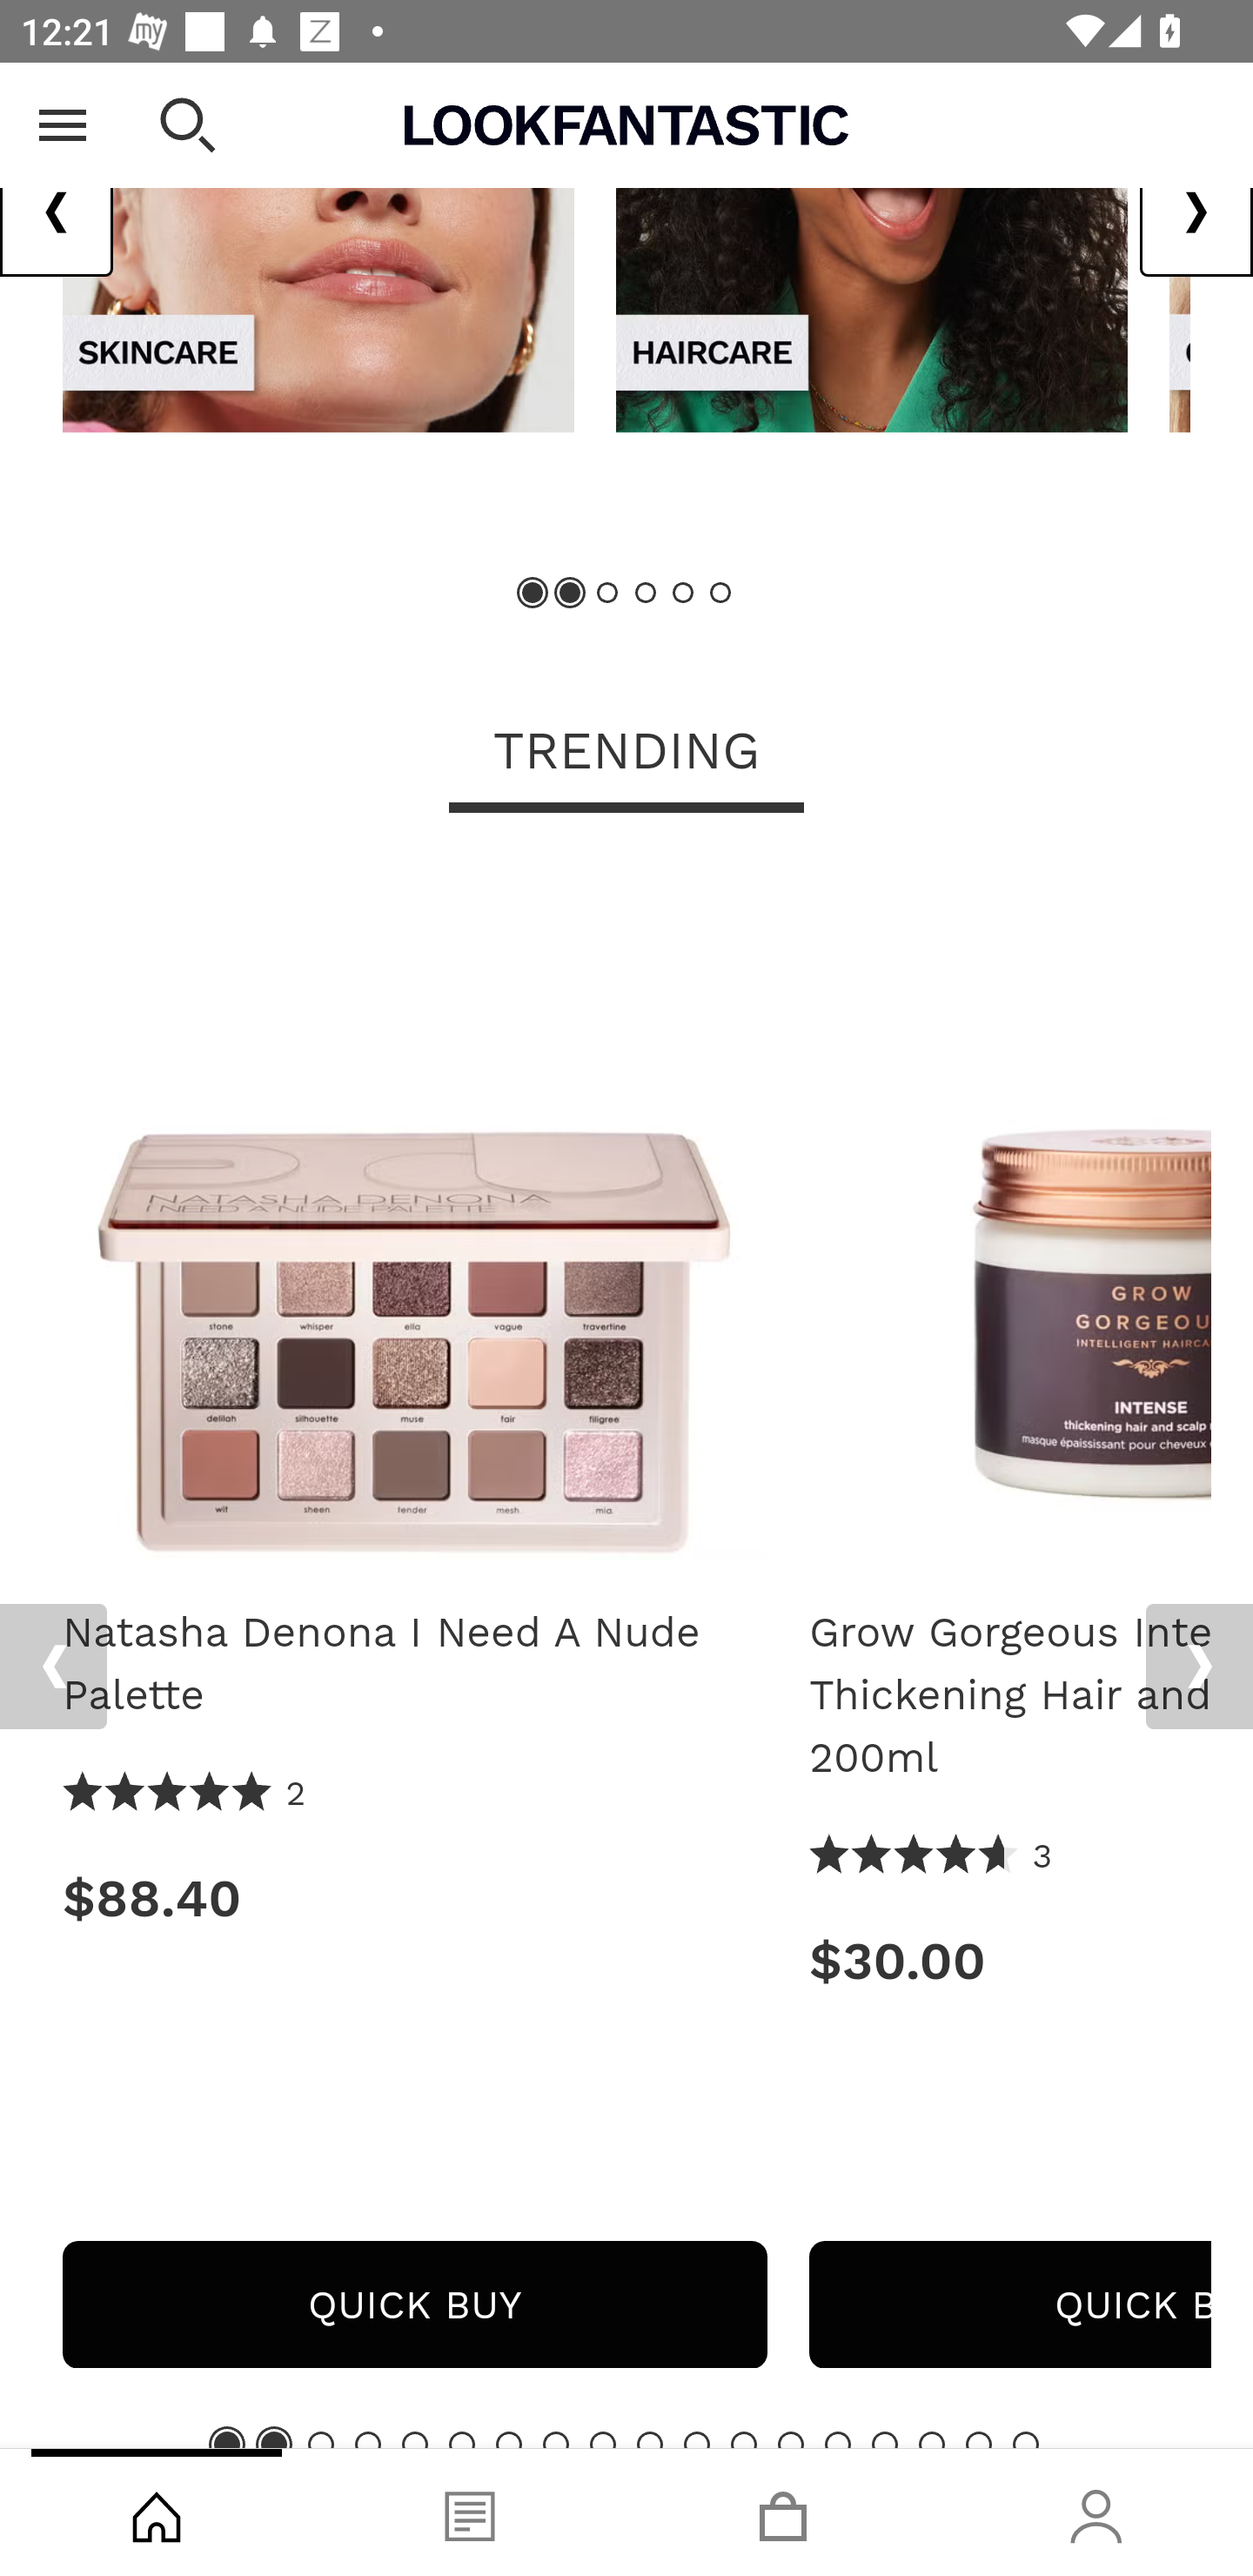  What do you see at coordinates (533, 594) in the screenshot?
I see `Showing Slide 1 (Current Item)` at bounding box center [533, 594].